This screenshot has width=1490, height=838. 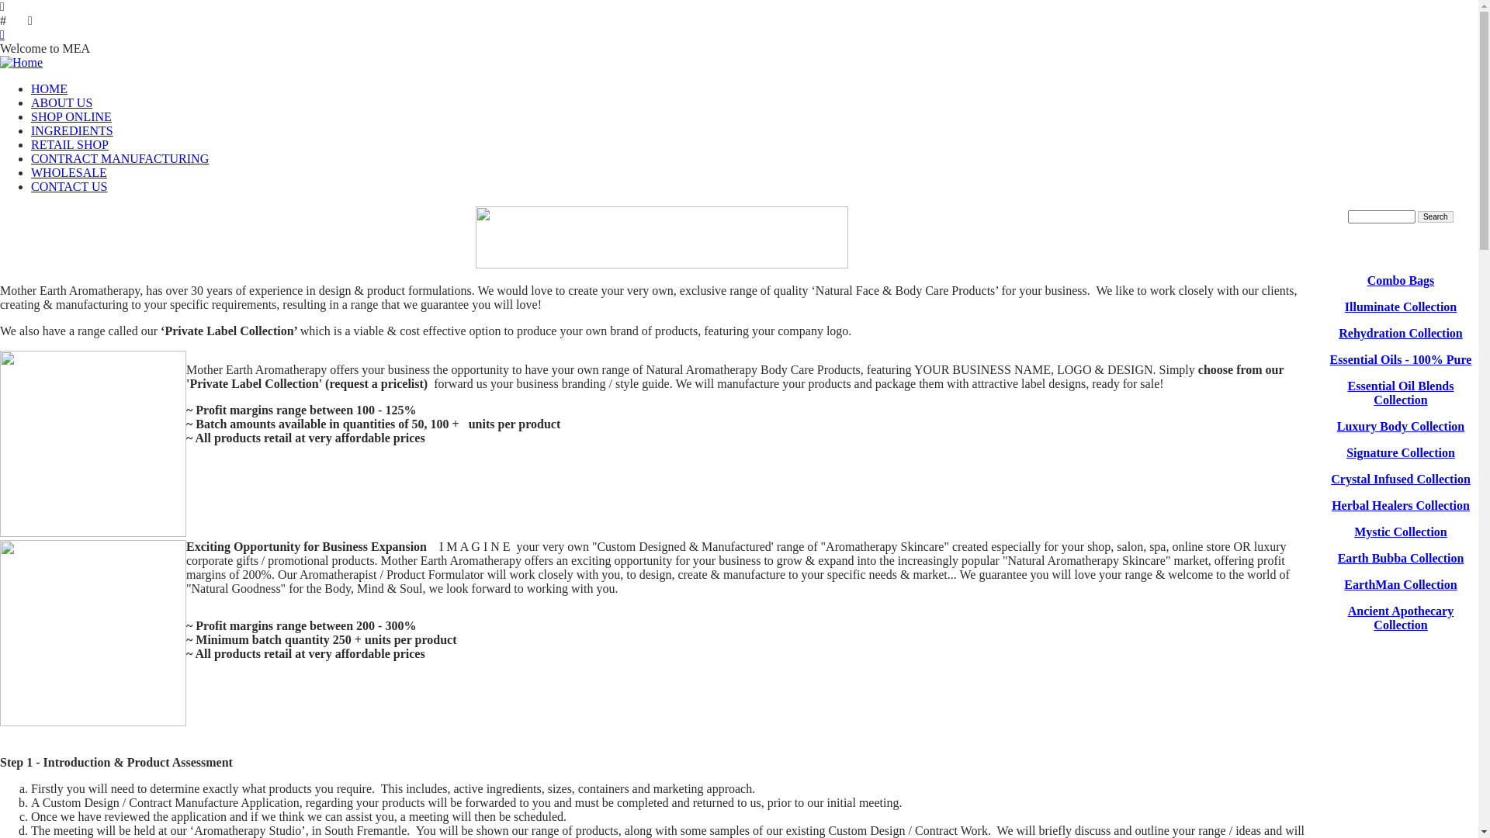 What do you see at coordinates (1401, 618) in the screenshot?
I see `Ancient Apothecary Collection` at bounding box center [1401, 618].